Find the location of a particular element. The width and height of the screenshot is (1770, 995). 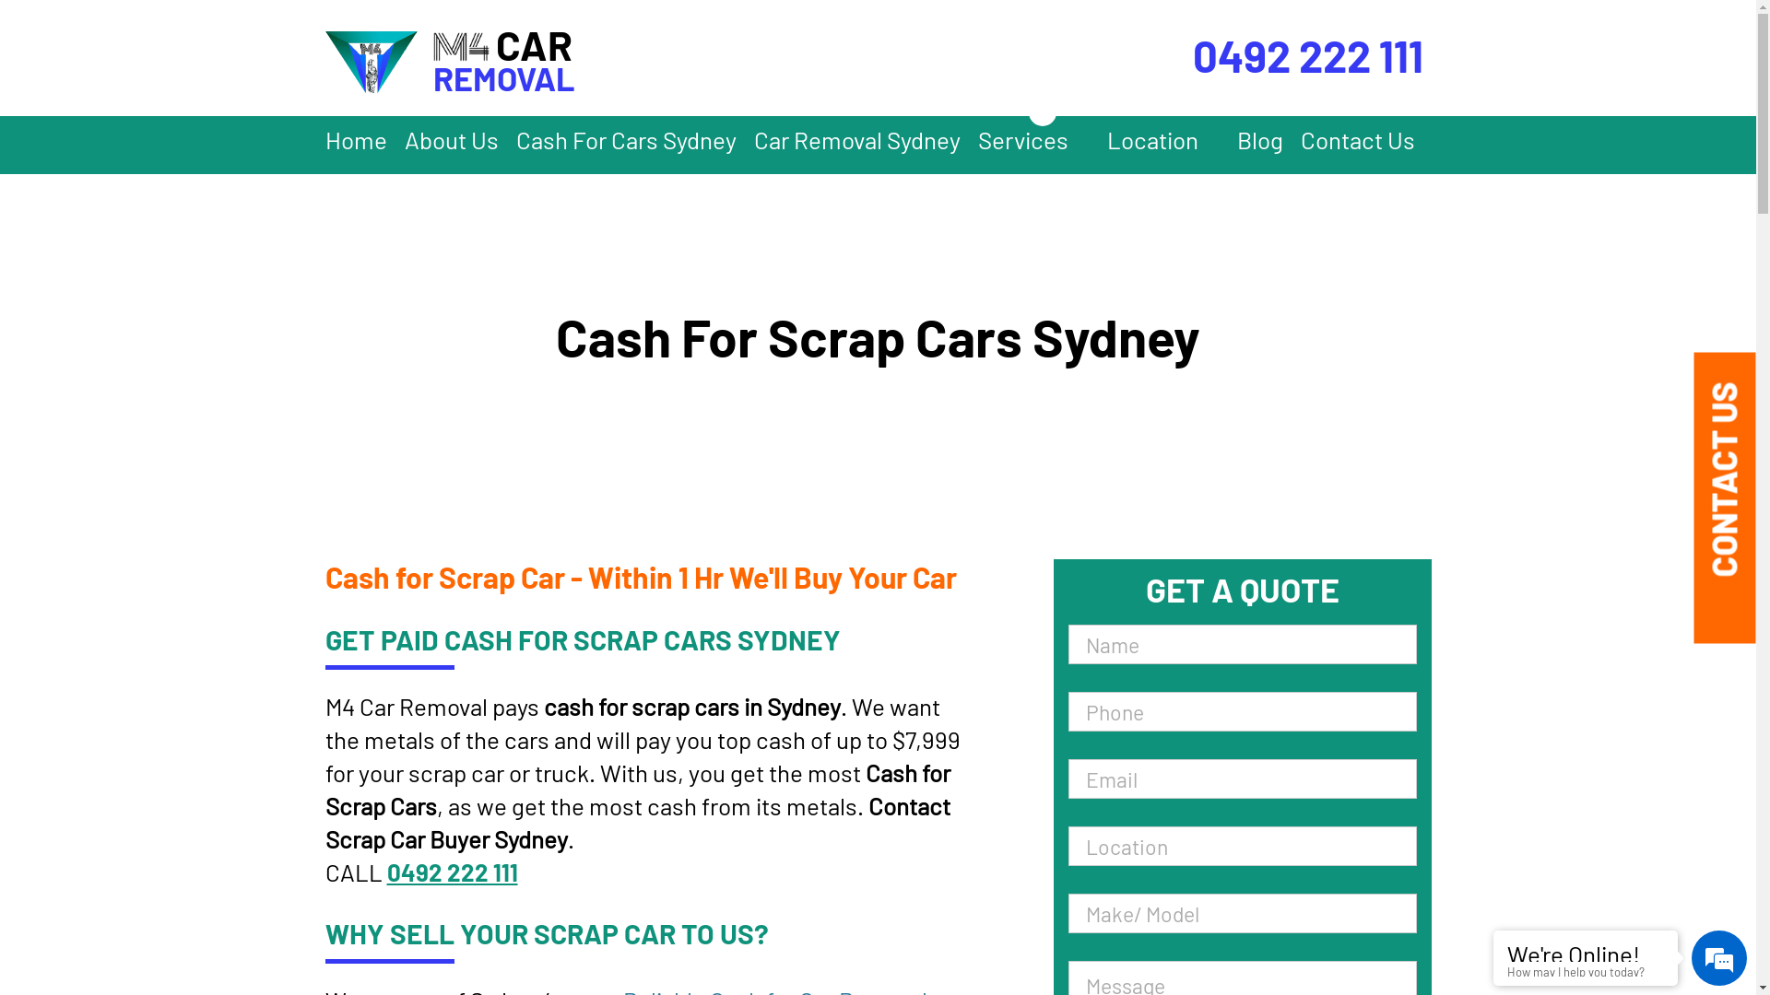

Home is located at coordinates (356, 146).